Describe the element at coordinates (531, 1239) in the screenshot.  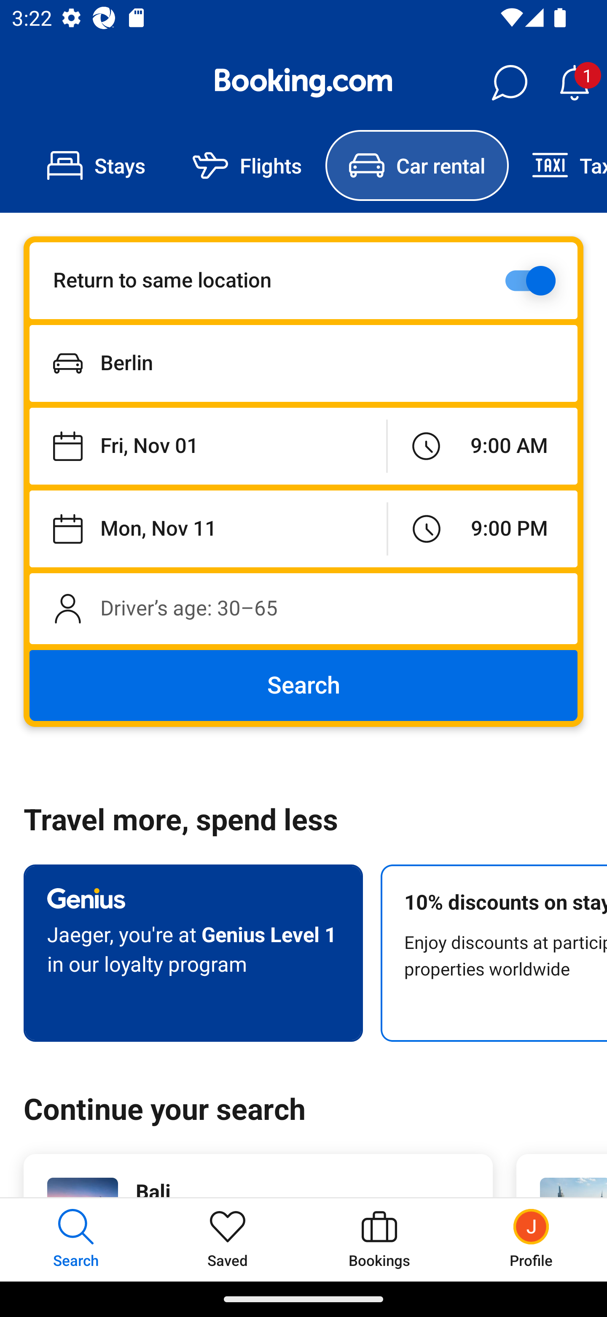
I see `Profile` at that location.